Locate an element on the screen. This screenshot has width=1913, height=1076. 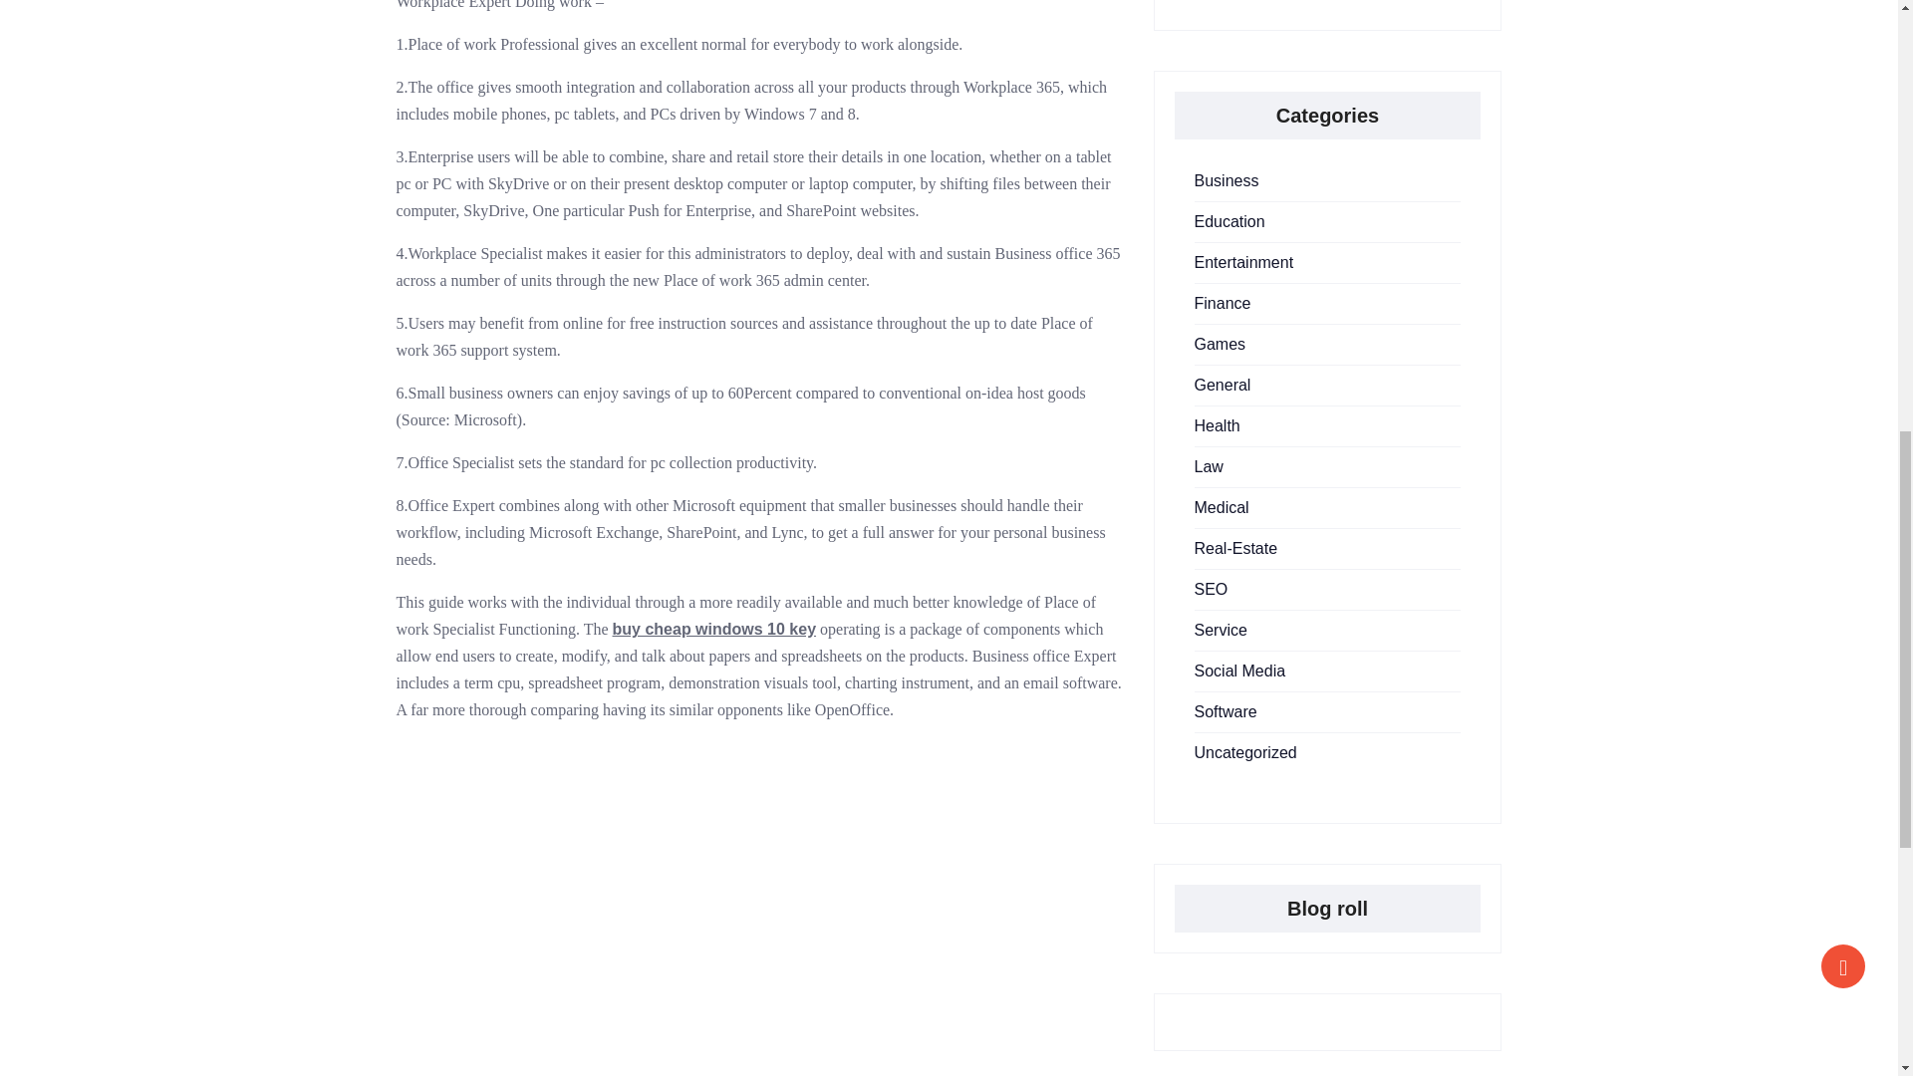
Software is located at coordinates (1226, 711).